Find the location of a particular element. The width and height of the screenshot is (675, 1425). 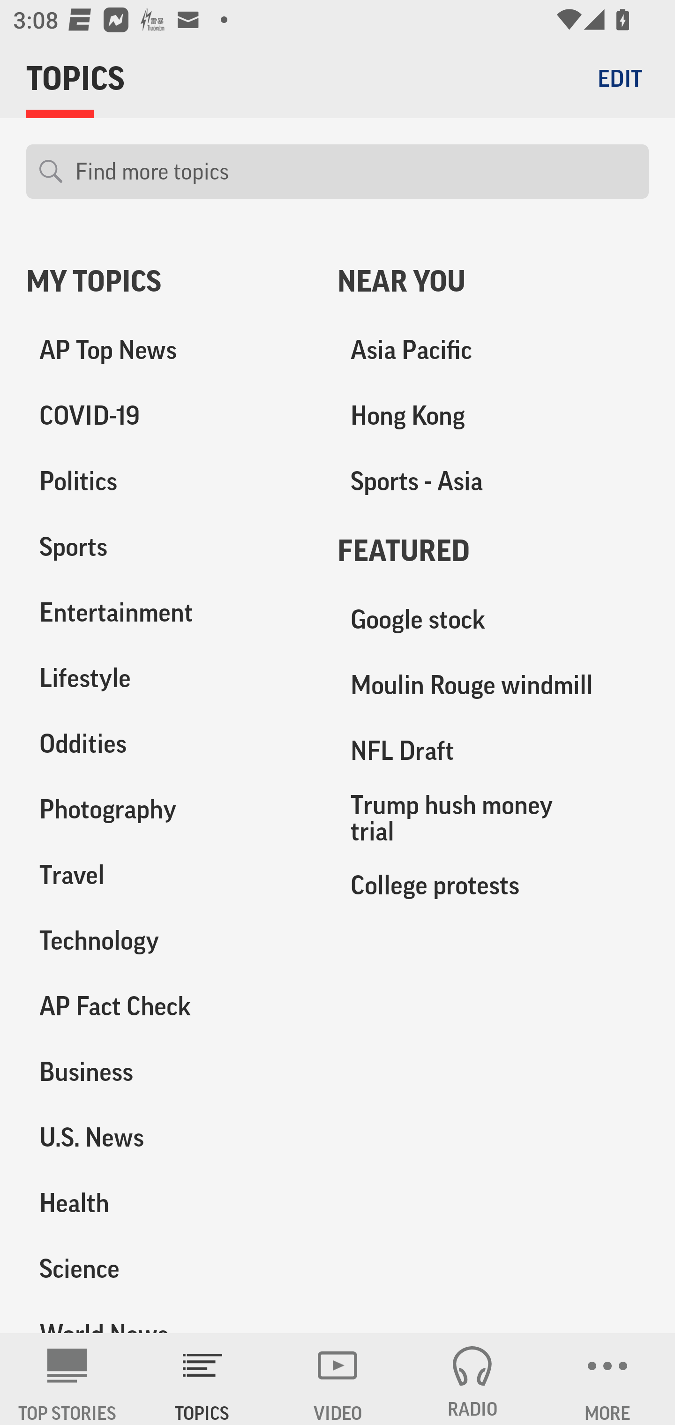

MORE is located at coordinates (607, 1379).